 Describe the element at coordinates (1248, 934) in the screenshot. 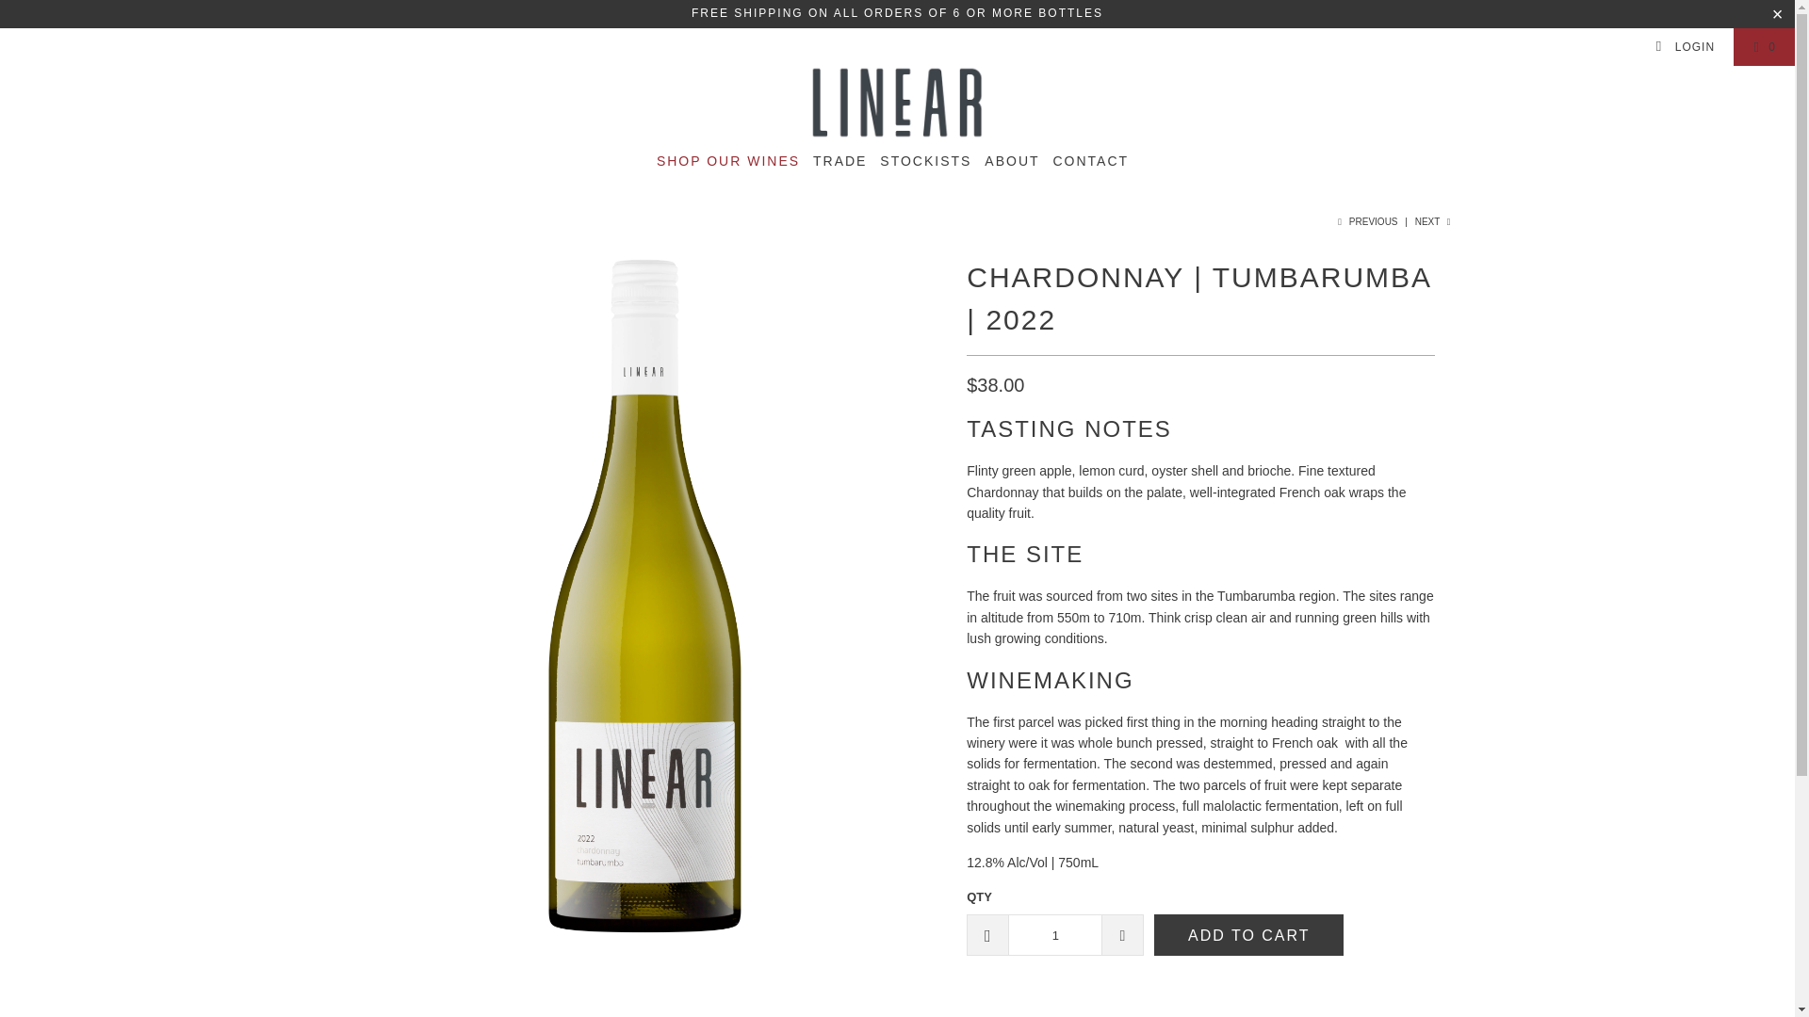

I see `ADD TO CART` at that location.